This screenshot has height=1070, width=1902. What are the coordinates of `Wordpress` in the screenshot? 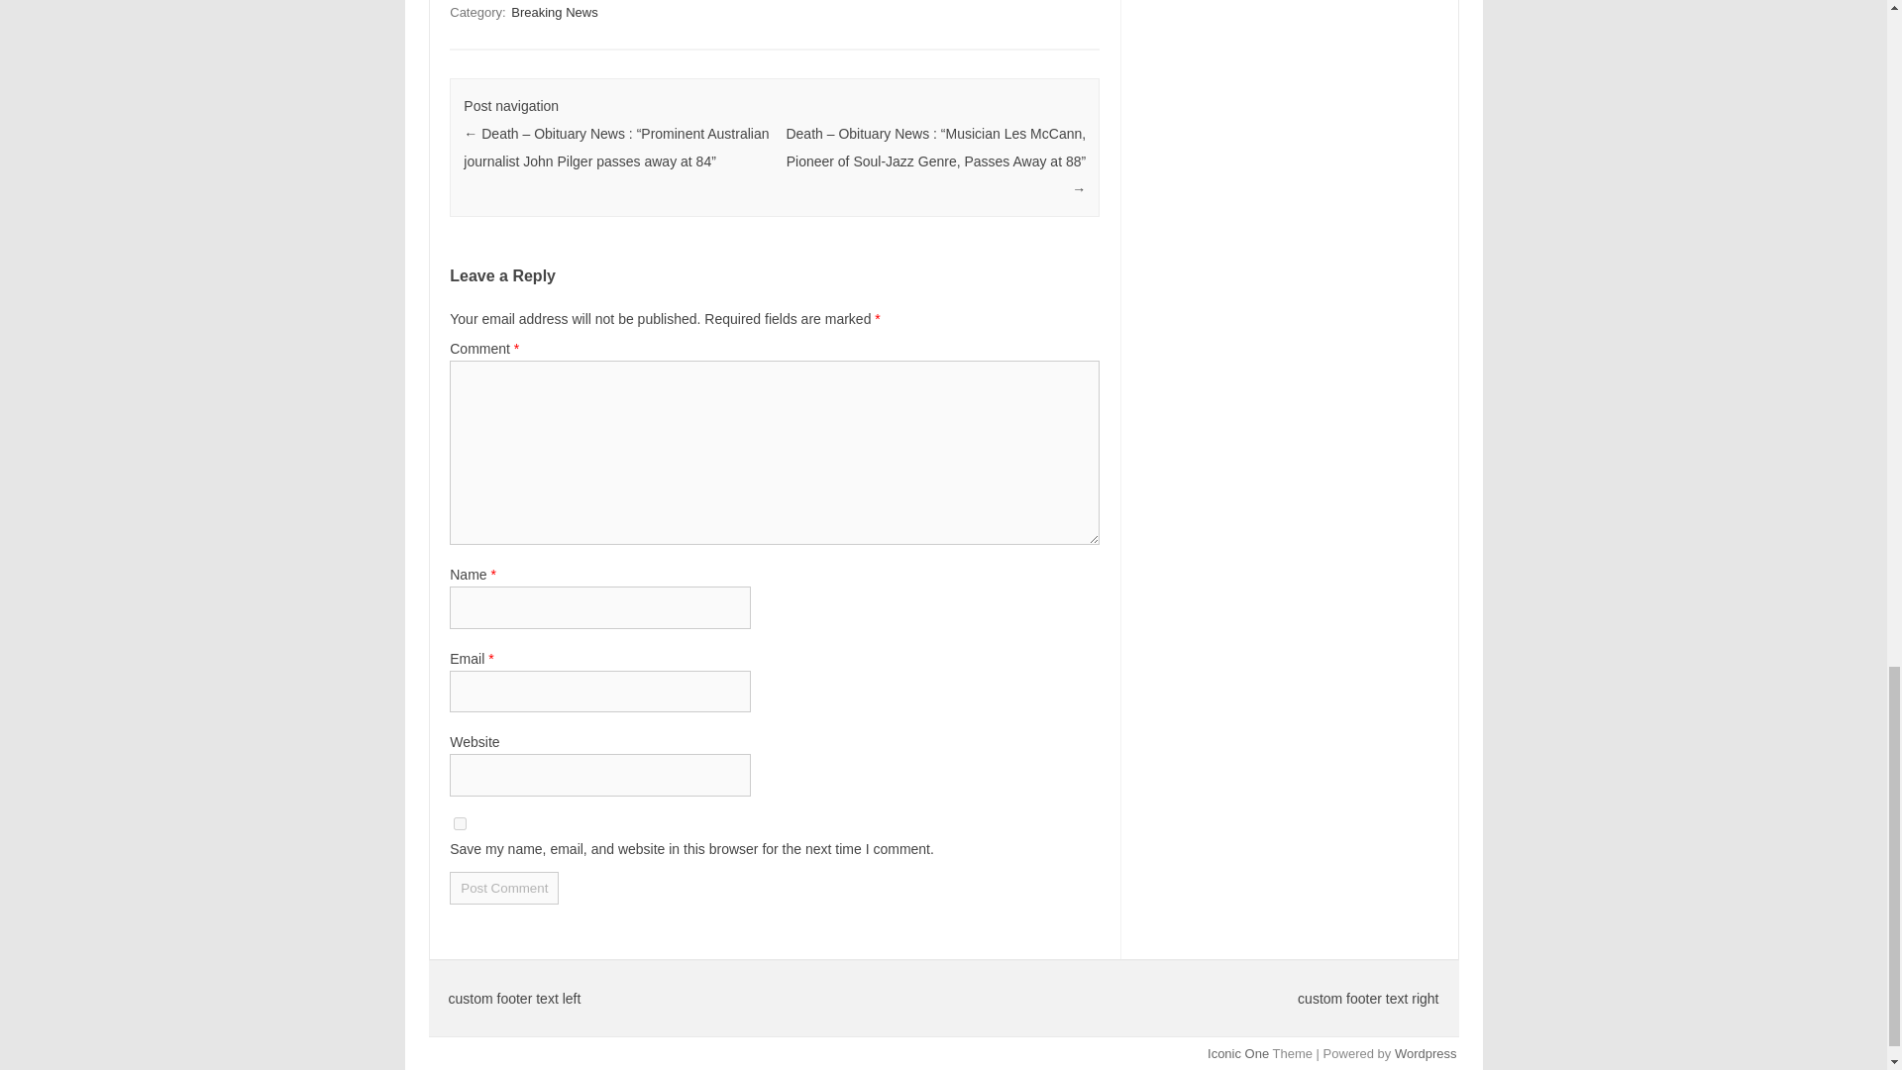 It's located at (1425, 1054).